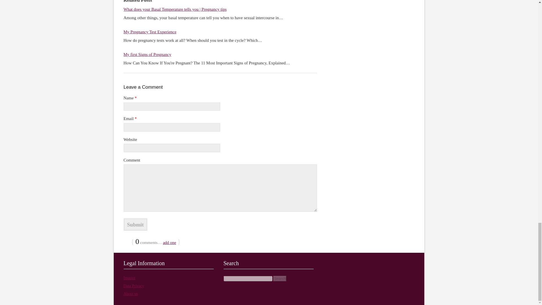  What do you see at coordinates (147, 54) in the screenshot?
I see `My first Signs of Pregnancy` at bounding box center [147, 54].